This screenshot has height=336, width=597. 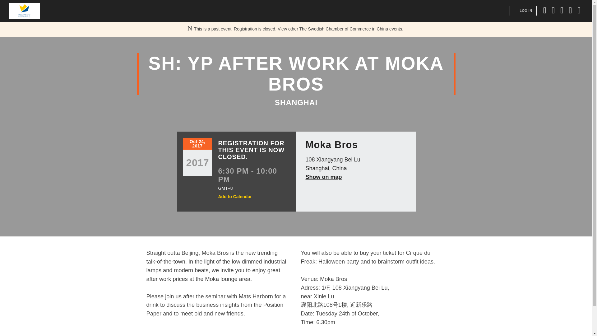 I want to click on LOG IN, so click(x=526, y=11).